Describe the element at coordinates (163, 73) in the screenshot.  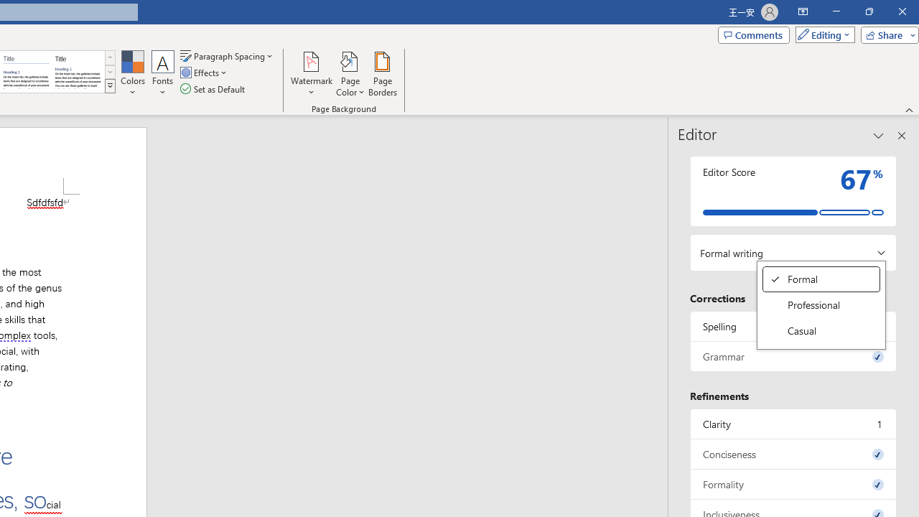
I see `Set as Default` at that location.